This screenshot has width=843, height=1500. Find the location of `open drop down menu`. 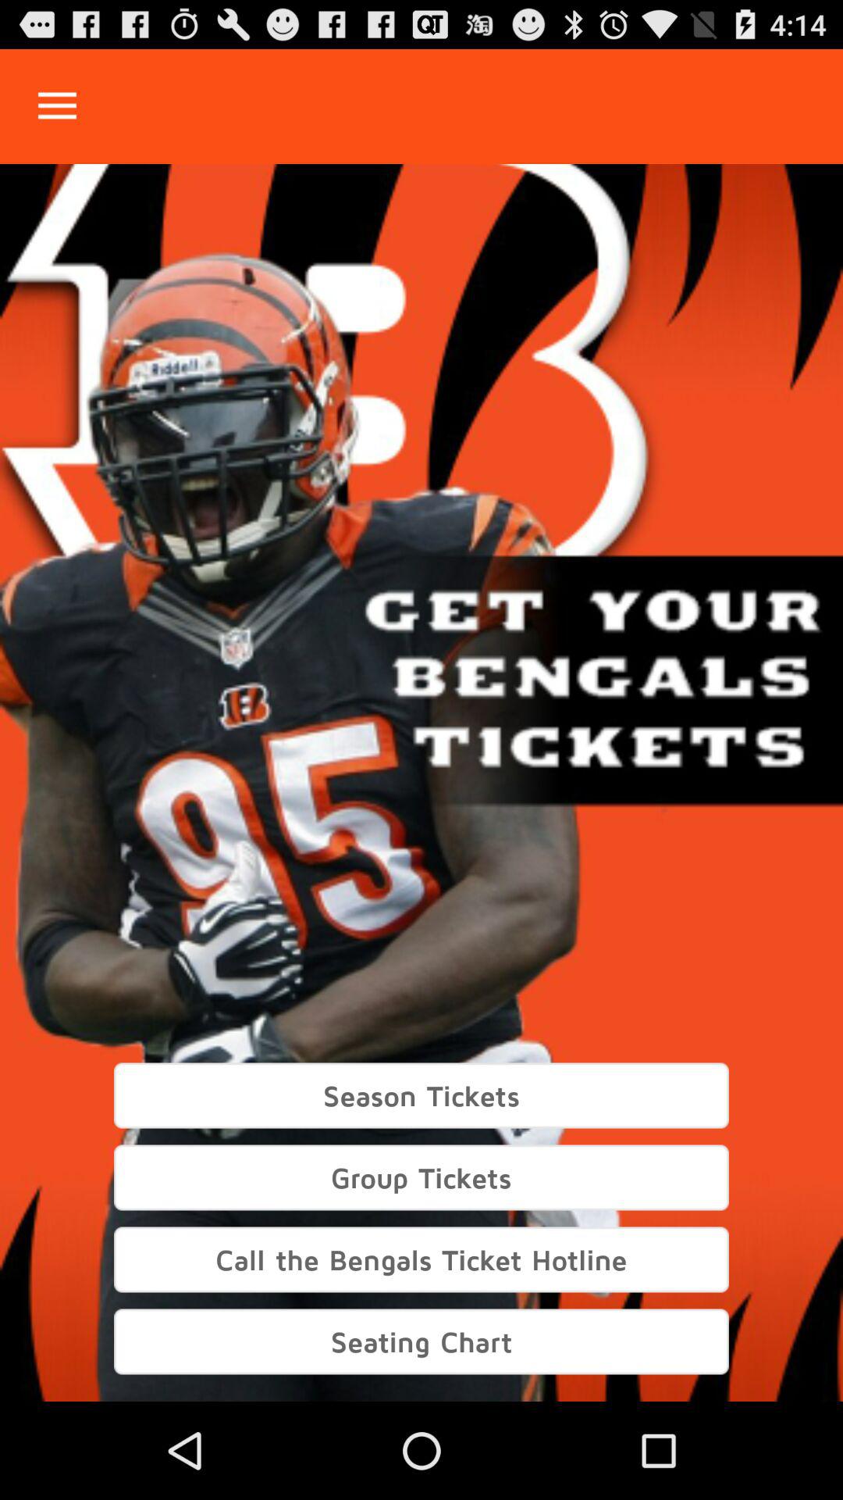

open drop down menu is located at coordinates (58, 106).